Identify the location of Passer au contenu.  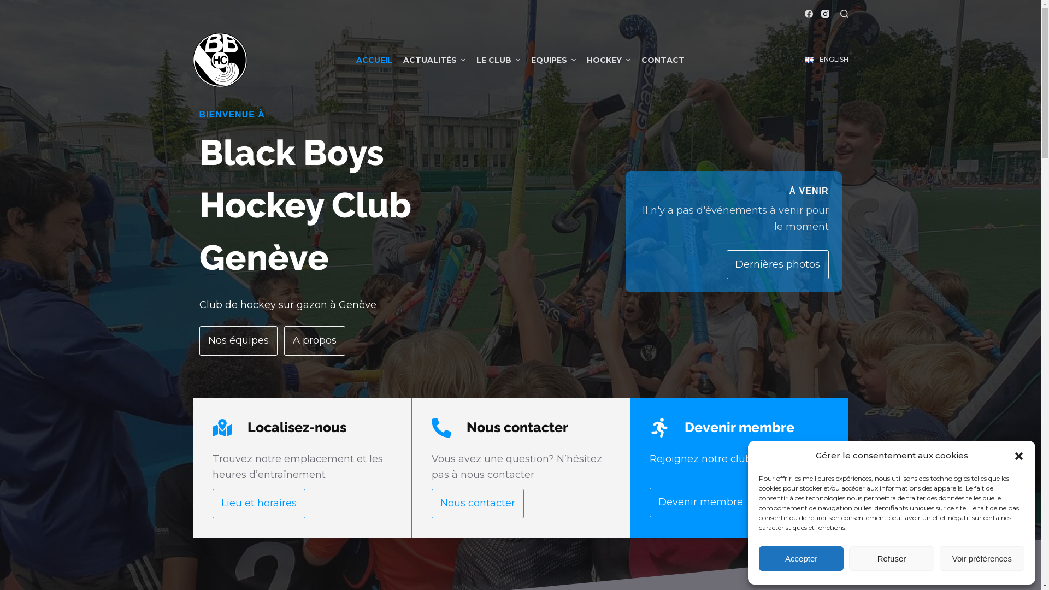
(11, 5).